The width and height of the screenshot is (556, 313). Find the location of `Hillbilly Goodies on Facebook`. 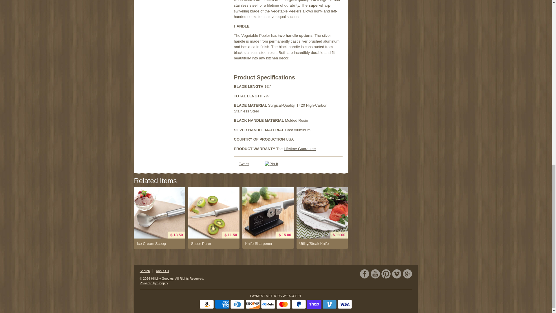

Hillbilly Goodies on Facebook is located at coordinates (364, 274).